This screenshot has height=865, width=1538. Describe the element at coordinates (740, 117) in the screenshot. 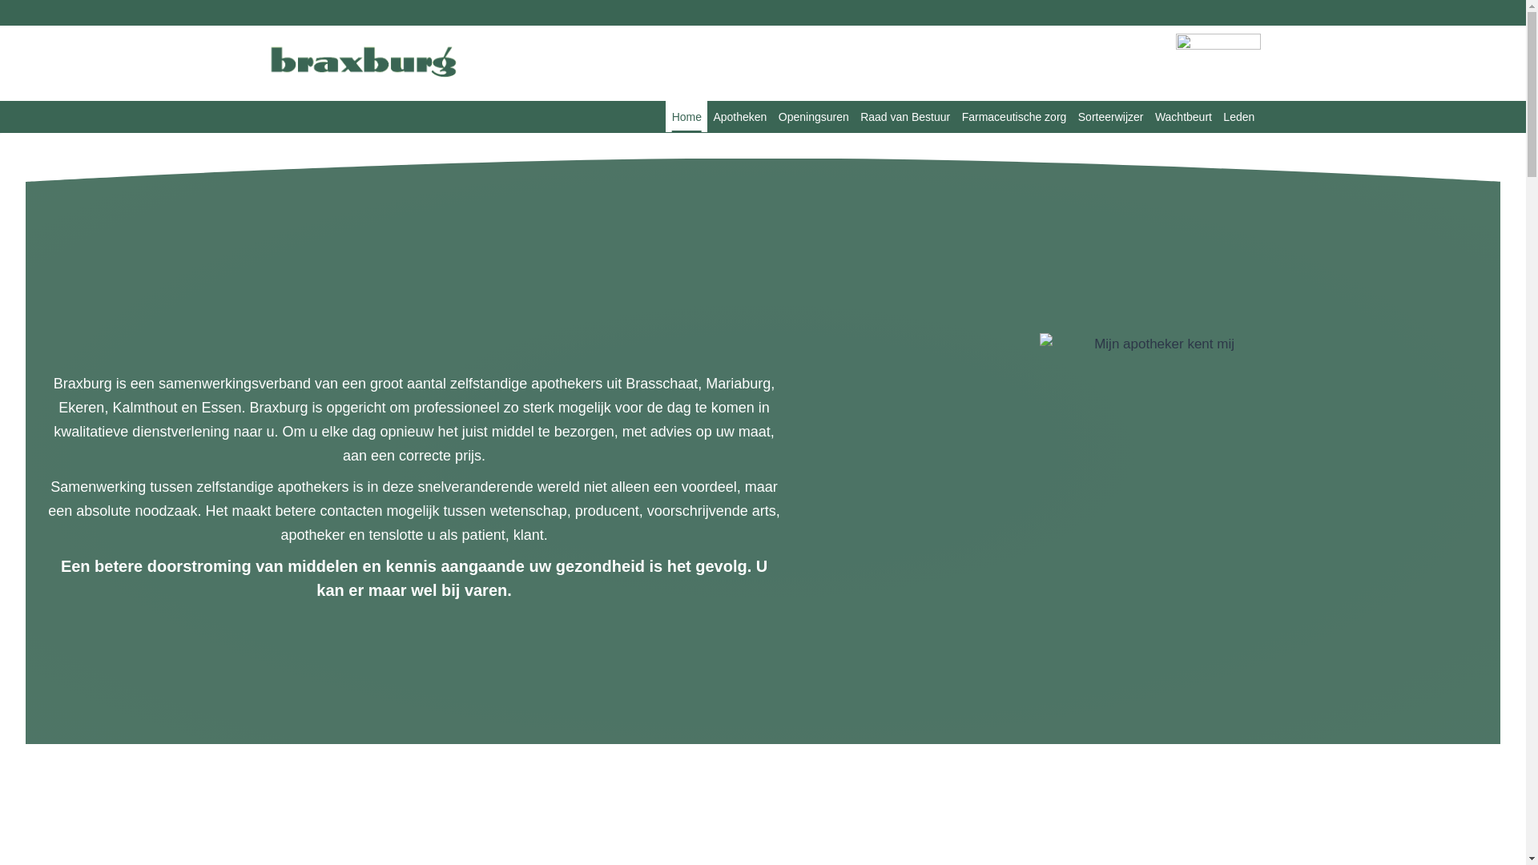

I see `Apotheken` at that location.